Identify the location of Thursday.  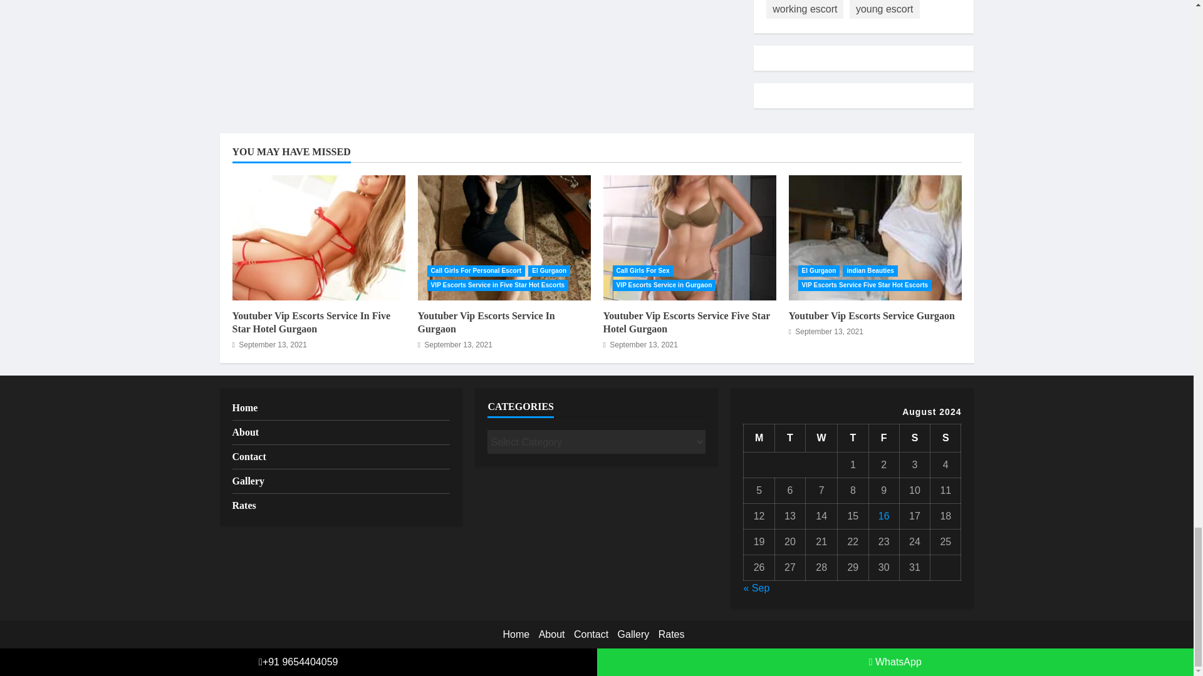
(853, 438).